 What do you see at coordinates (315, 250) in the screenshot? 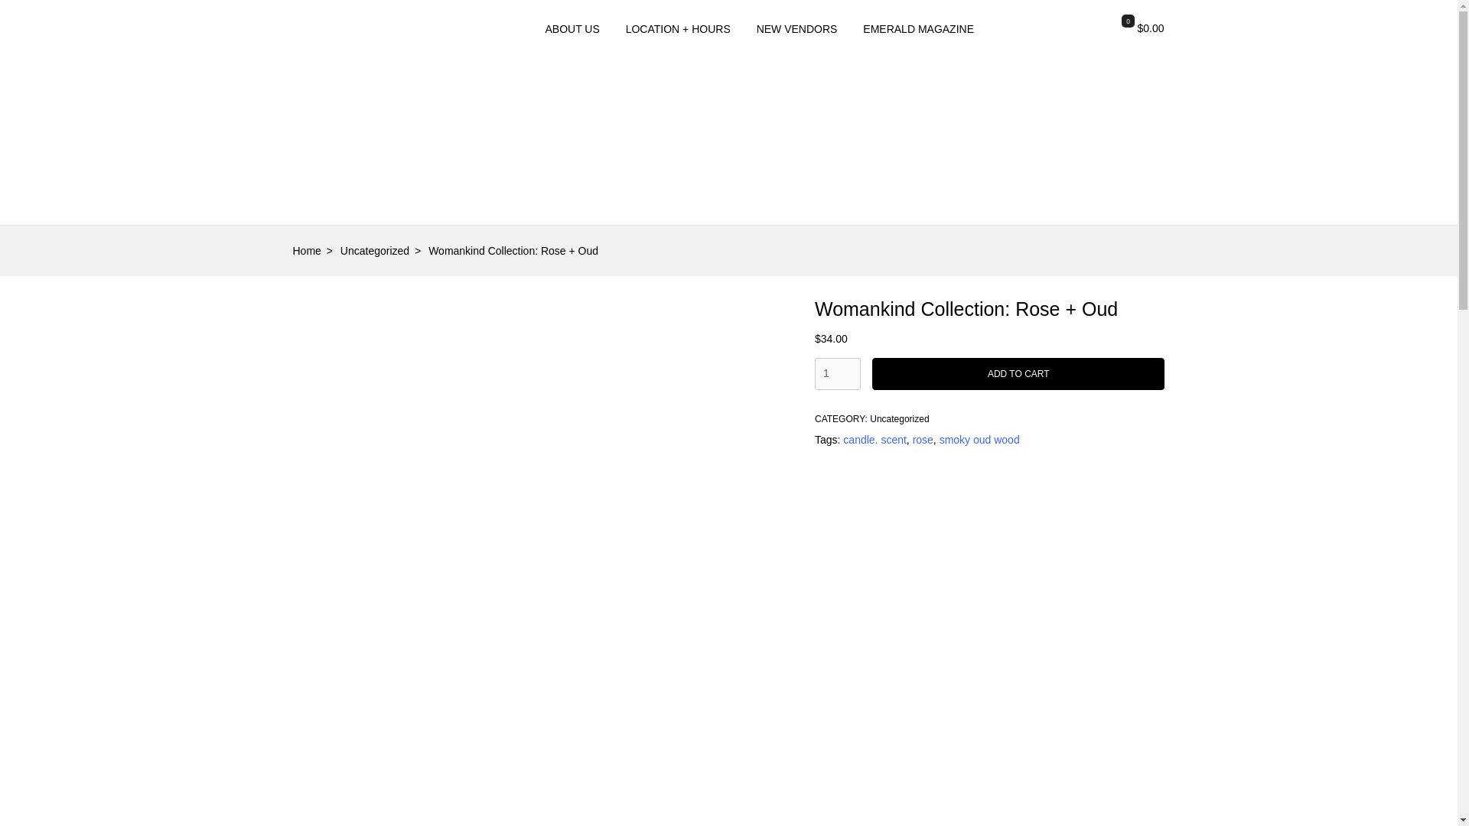
I see `Home` at bounding box center [315, 250].